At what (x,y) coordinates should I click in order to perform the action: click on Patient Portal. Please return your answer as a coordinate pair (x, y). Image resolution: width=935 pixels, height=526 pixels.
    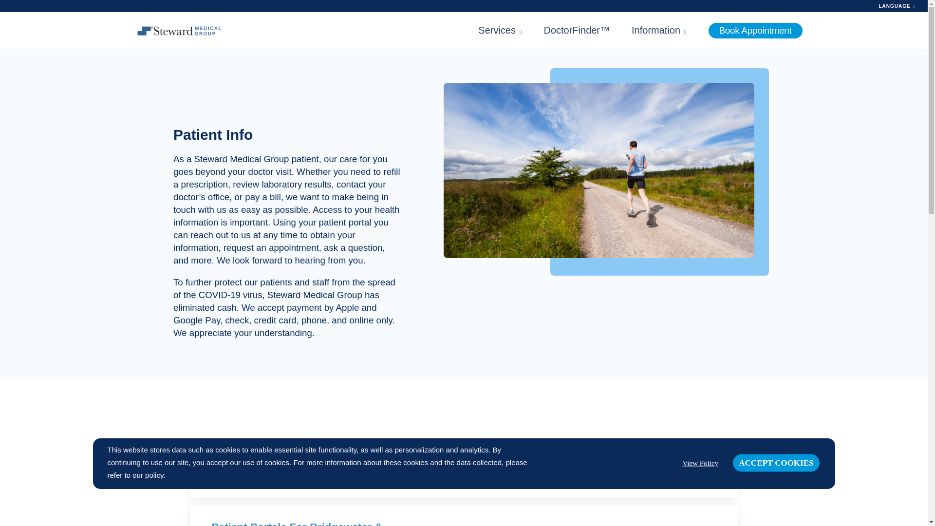
    Looking at the image, I should click on (245, 466).